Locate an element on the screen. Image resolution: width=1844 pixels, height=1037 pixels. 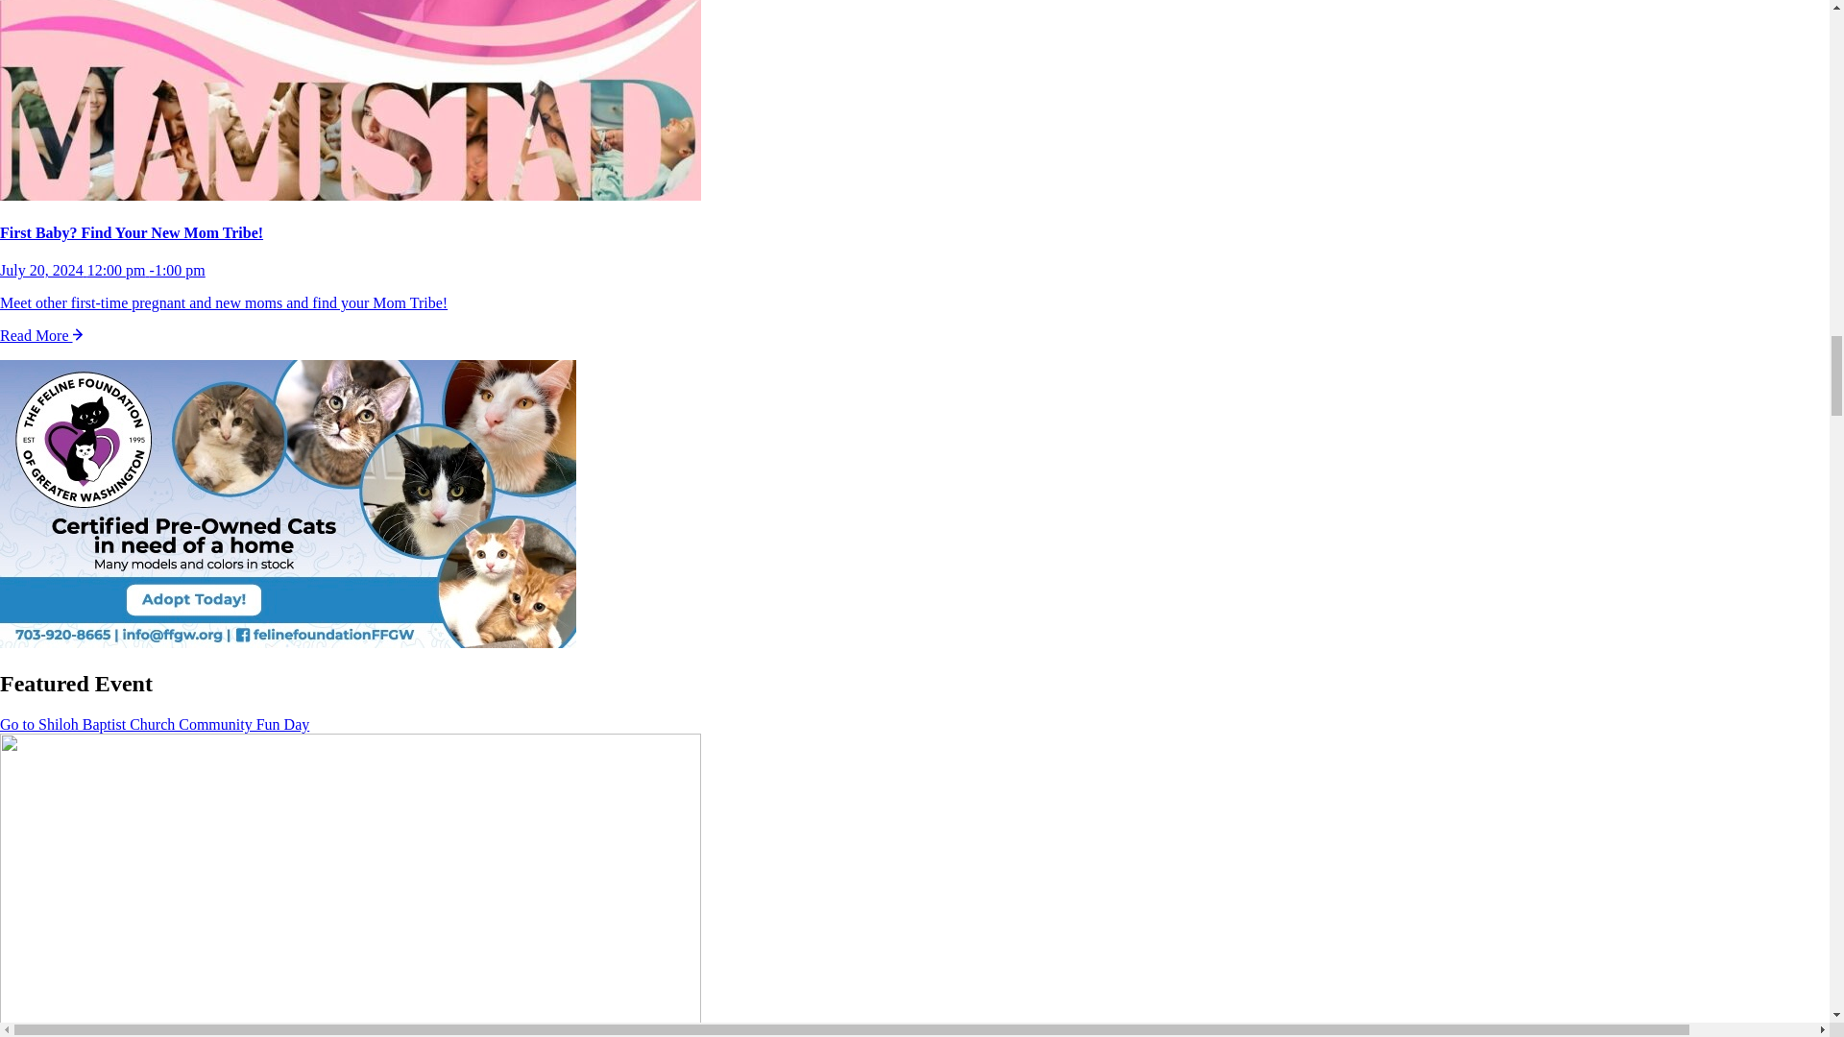
Adopt Today Certified Pre-Owned Cats is located at coordinates (288, 505).